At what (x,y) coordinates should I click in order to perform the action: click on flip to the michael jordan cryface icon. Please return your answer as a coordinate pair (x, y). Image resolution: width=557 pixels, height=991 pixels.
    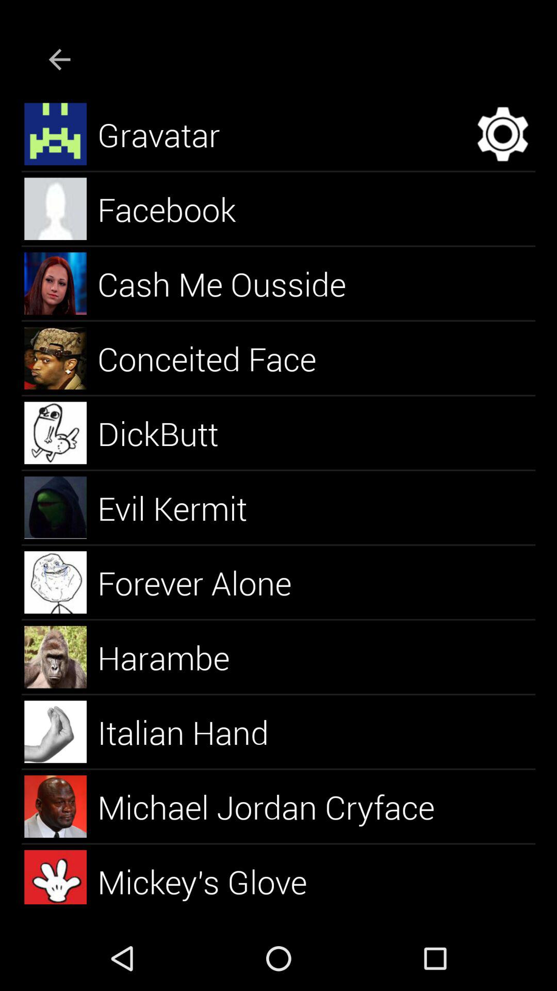
    Looking at the image, I should click on (278, 806).